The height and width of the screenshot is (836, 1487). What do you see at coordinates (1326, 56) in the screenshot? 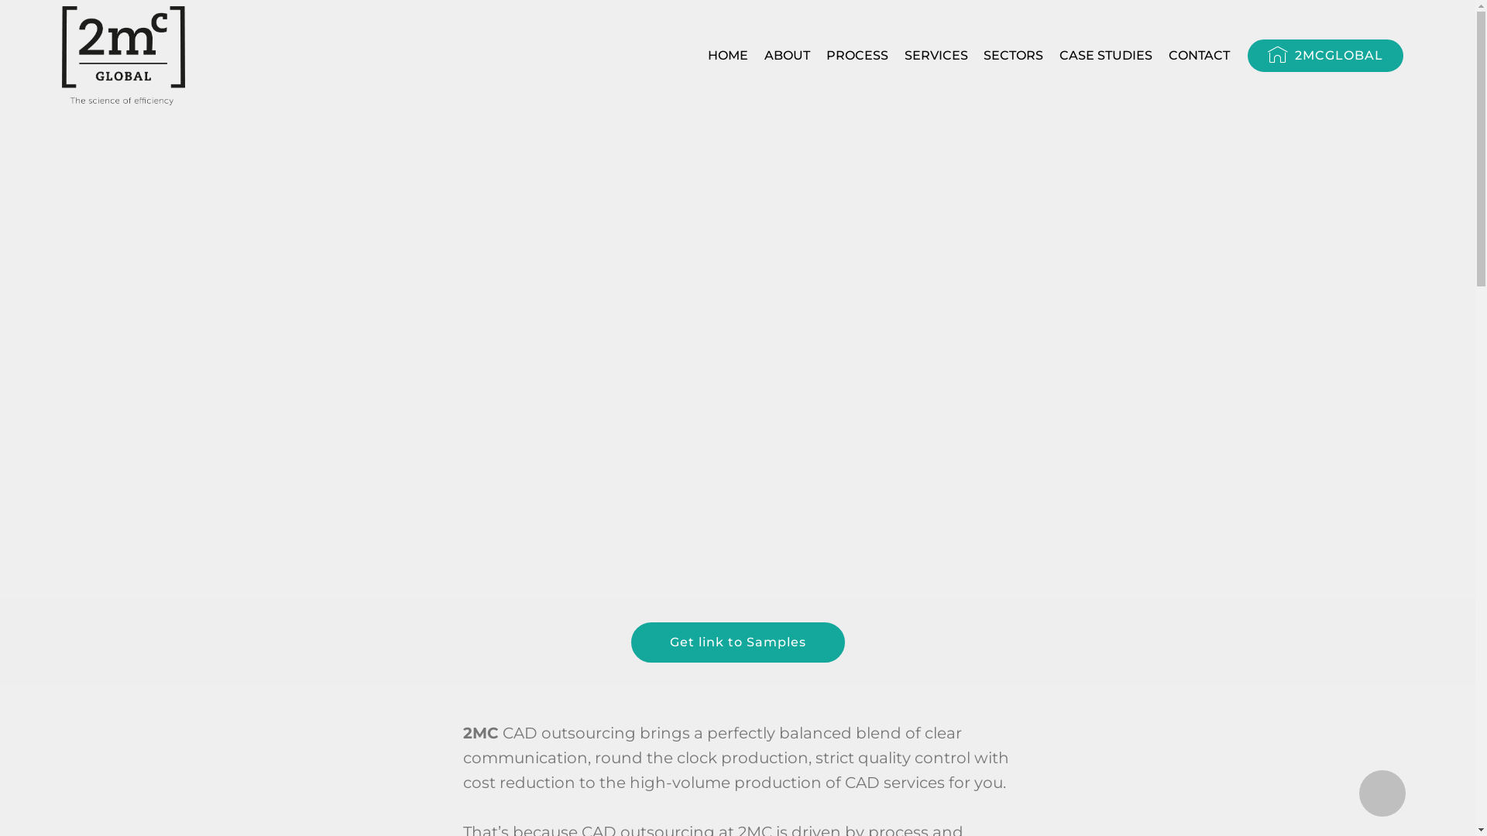
I see `2MCGLOBAL` at bounding box center [1326, 56].